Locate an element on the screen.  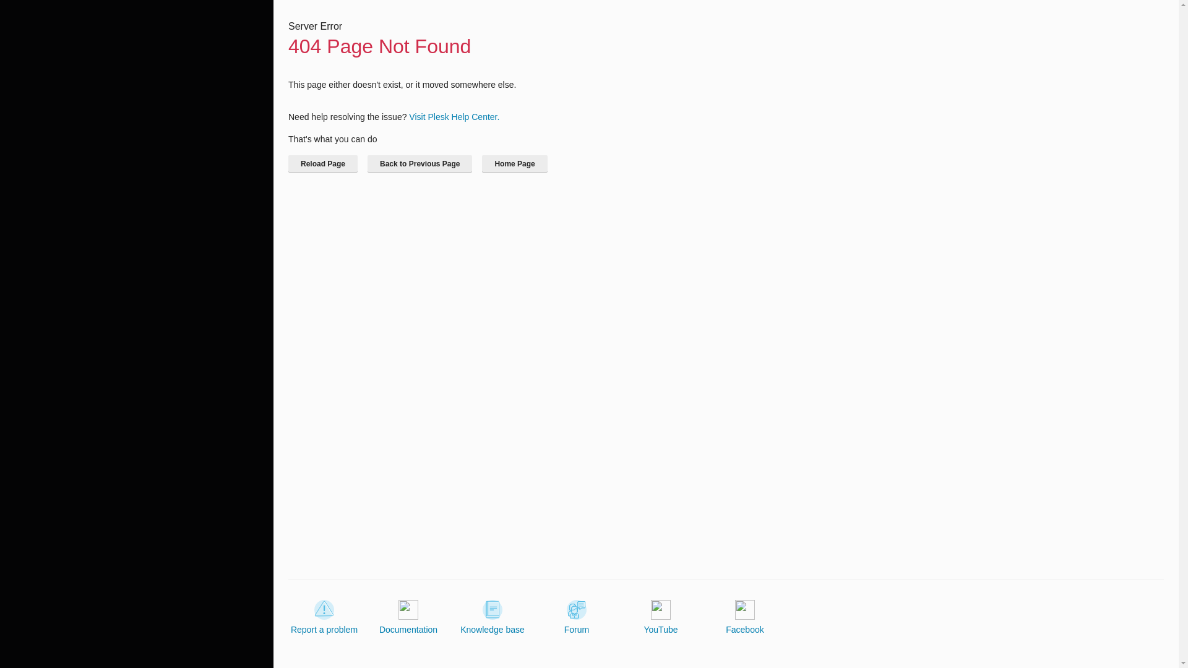
Facebook is located at coordinates (745, 617).